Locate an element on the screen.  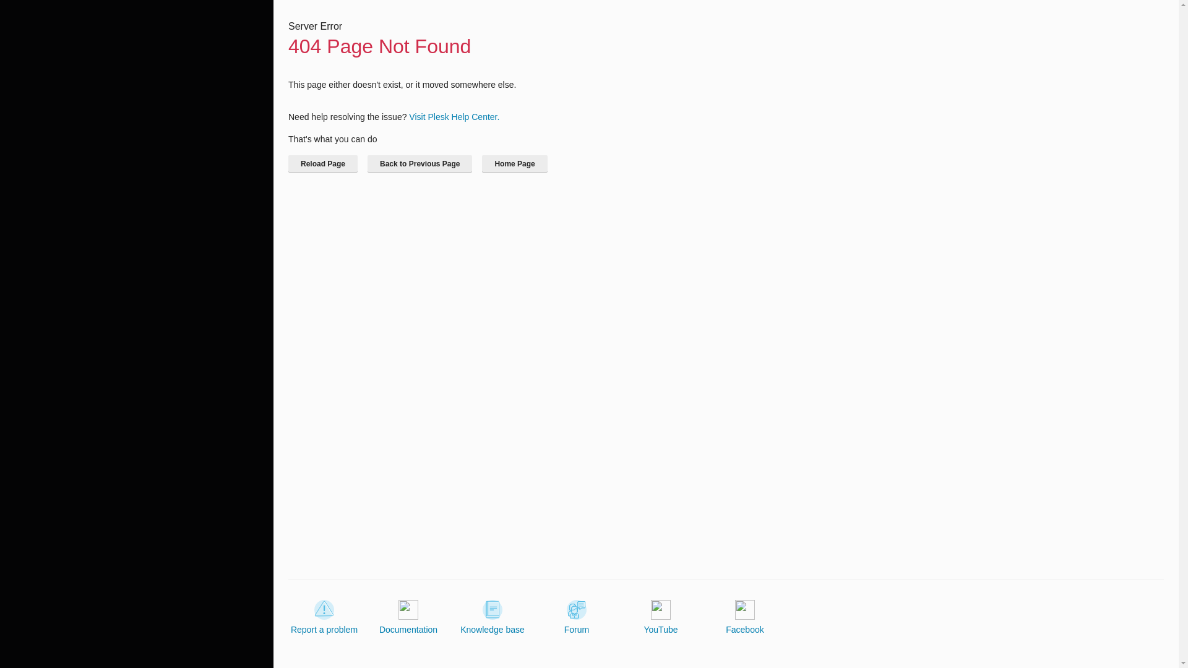
Facebook is located at coordinates (745, 617).